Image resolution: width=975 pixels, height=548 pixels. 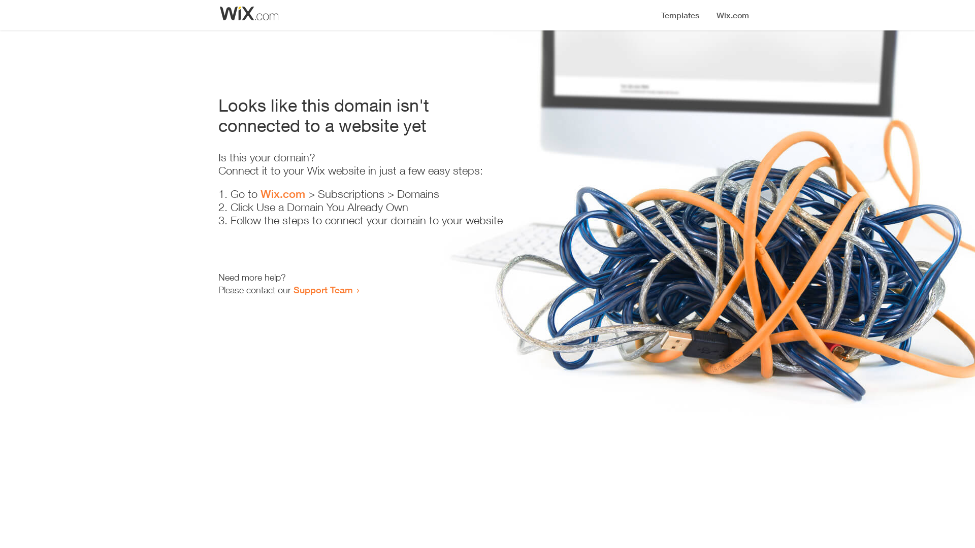 I want to click on Support Team, so click(x=323, y=290).